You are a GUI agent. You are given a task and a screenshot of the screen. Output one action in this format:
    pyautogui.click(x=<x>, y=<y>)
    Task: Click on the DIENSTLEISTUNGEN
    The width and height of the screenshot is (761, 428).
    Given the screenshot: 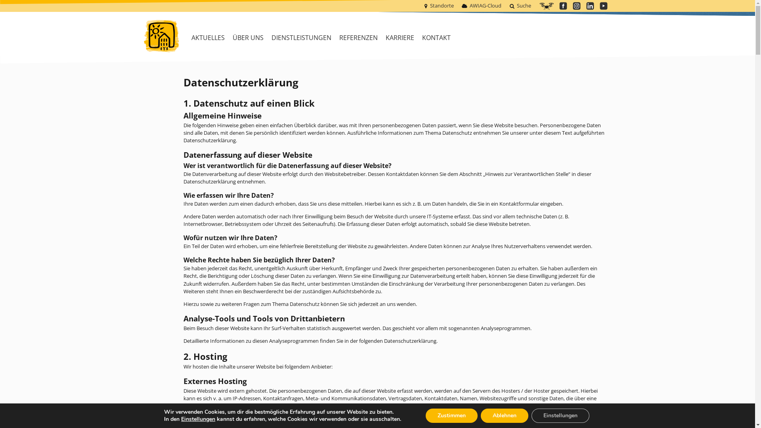 What is the action you would take?
    pyautogui.click(x=301, y=38)
    